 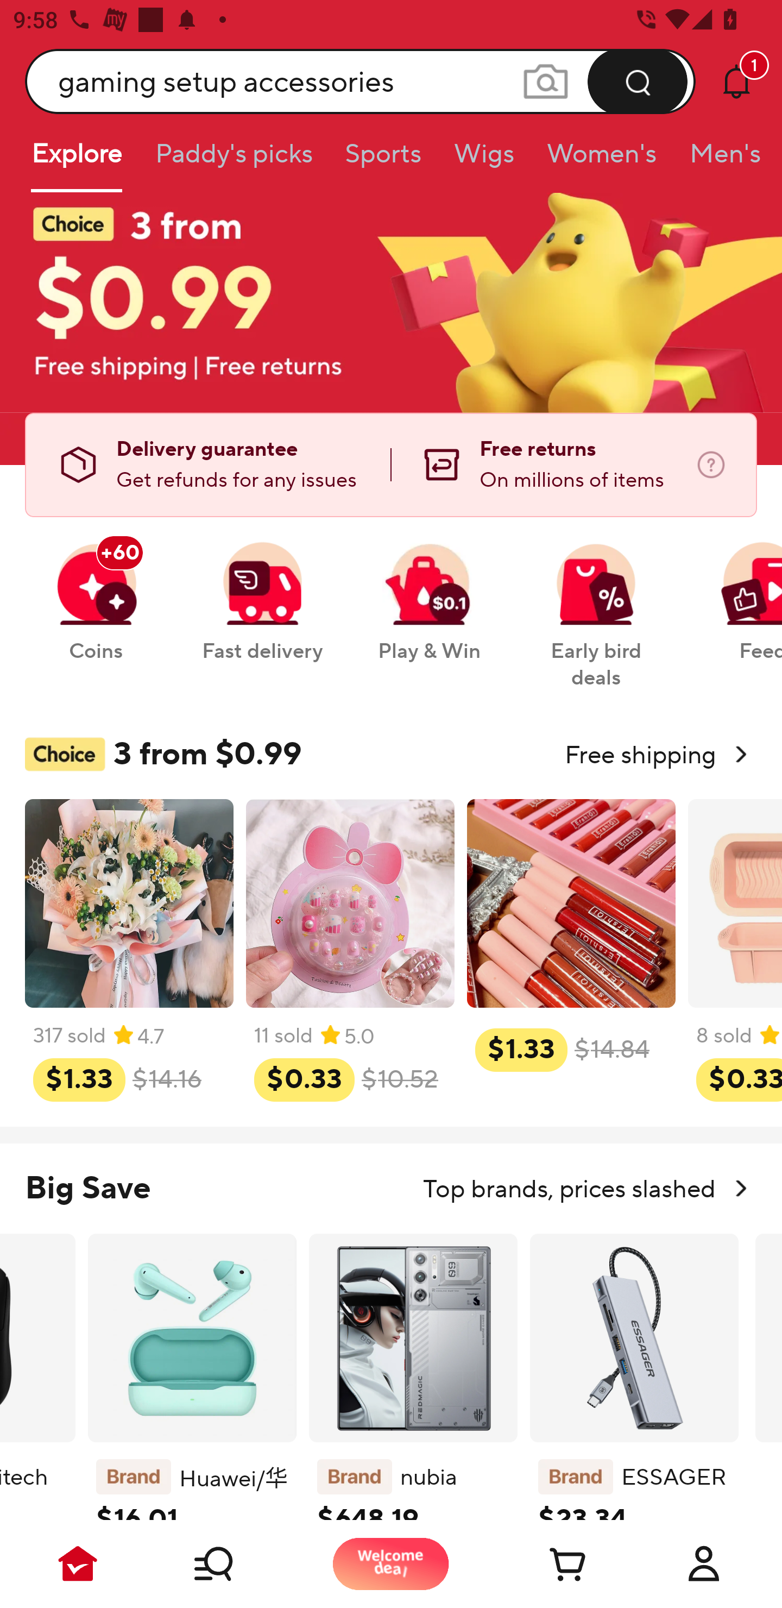 I want to click on Feedbutton Feed, so click(x=737, y=592).